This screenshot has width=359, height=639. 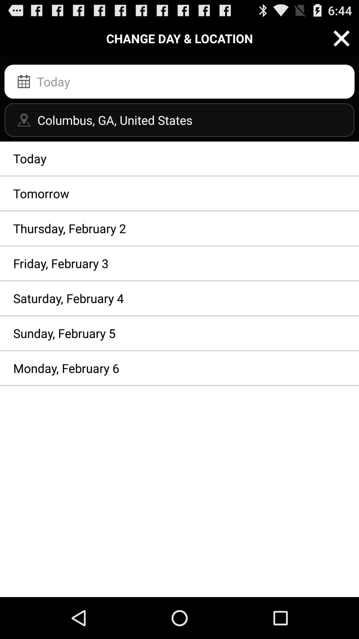 I want to click on launch the icon above the thursday, february 2, so click(x=179, y=193).